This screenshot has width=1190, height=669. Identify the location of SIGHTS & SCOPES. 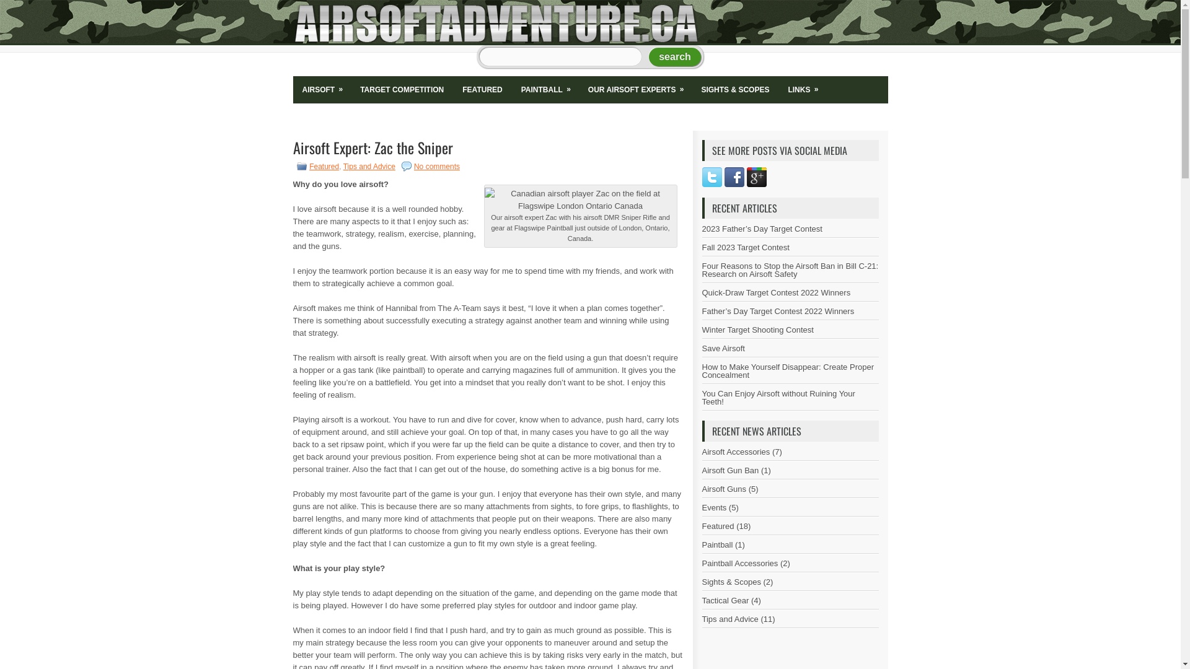
(735, 90).